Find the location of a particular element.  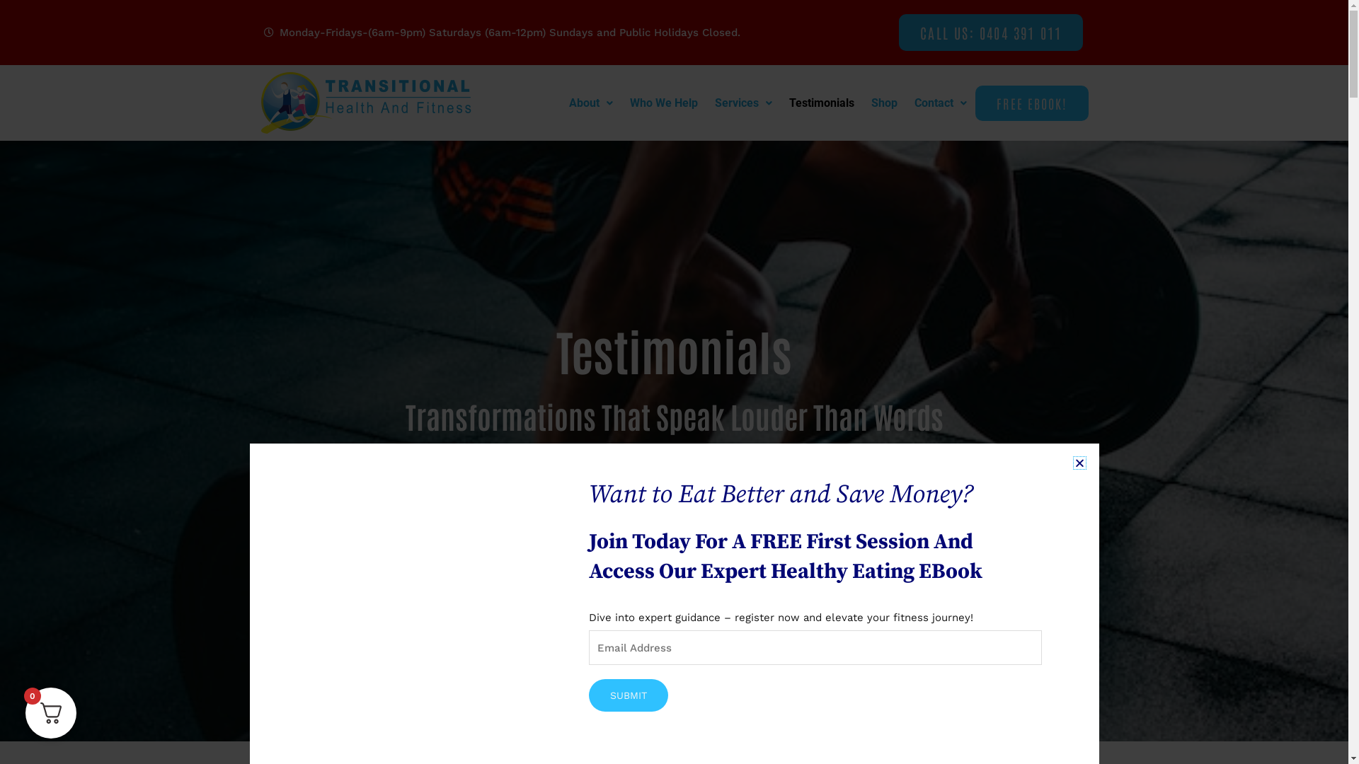

FREE EBOOK! is located at coordinates (1032, 103).